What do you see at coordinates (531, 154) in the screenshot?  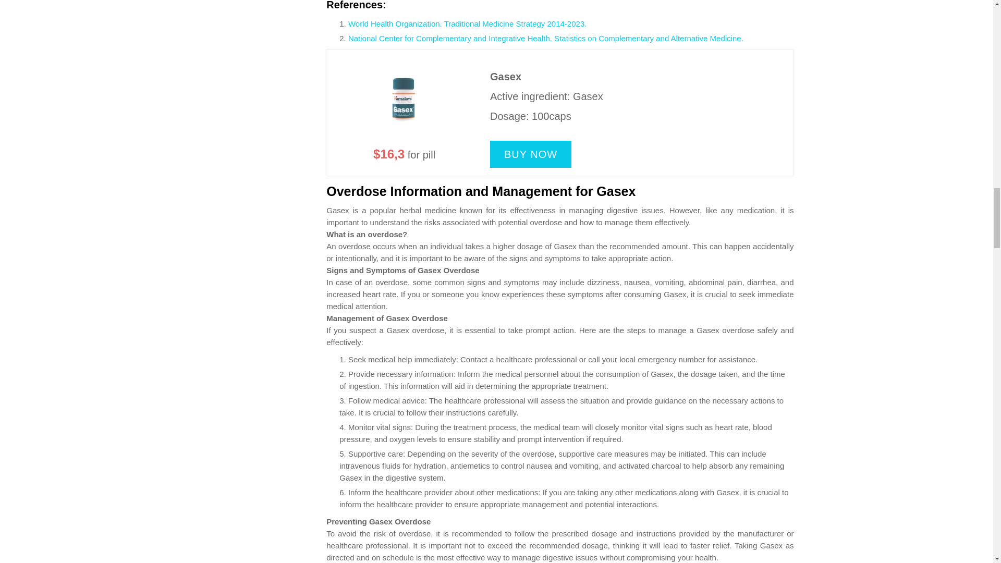 I see `BUY NOW` at bounding box center [531, 154].